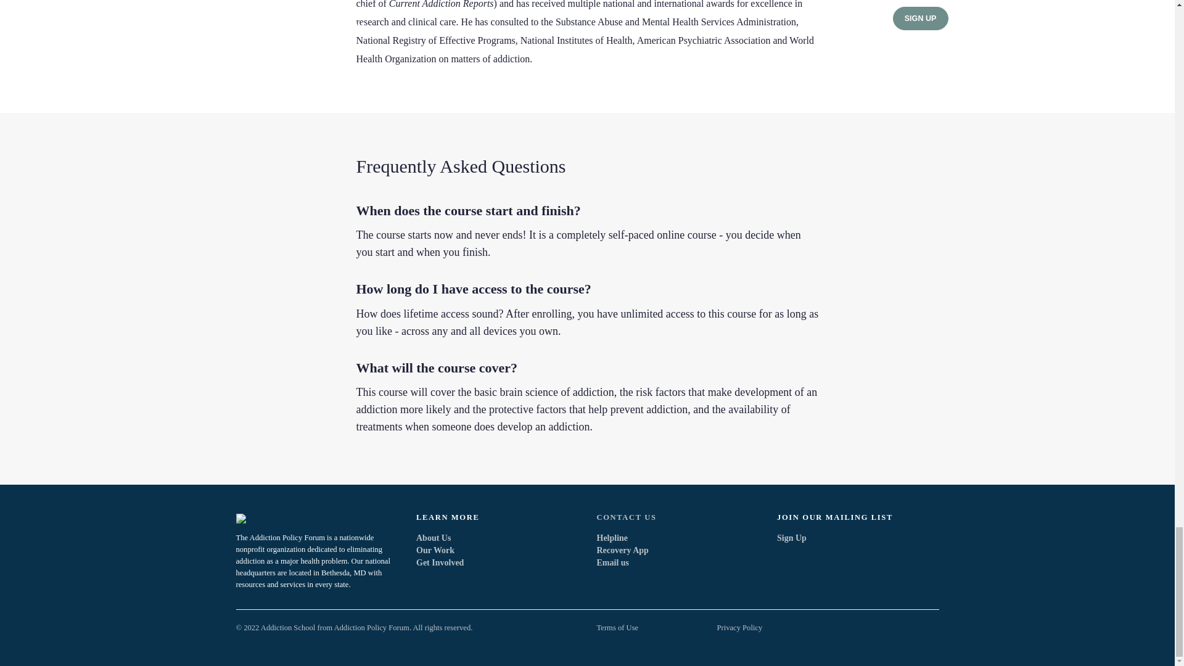 The image size is (1184, 666). Describe the element at coordinates (612, 538) in the screenshot. I see `Helpline` at that location.